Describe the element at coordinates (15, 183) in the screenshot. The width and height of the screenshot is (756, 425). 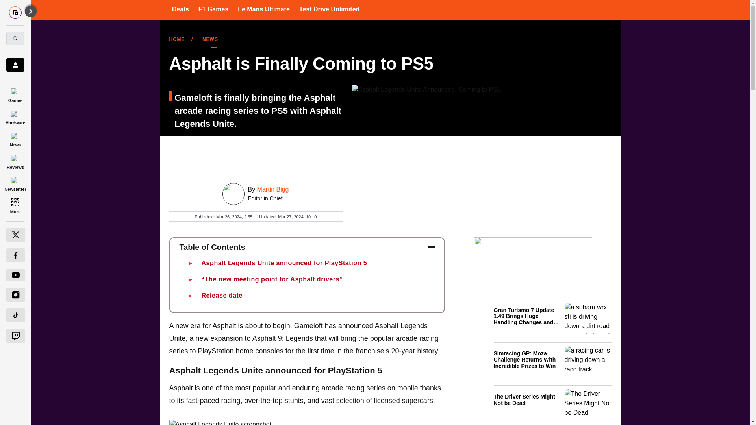
I see `Newsletter` at that location.